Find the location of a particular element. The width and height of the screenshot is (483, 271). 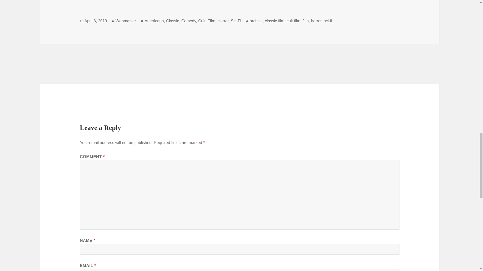

cult film is located at coordinates (293, 21).